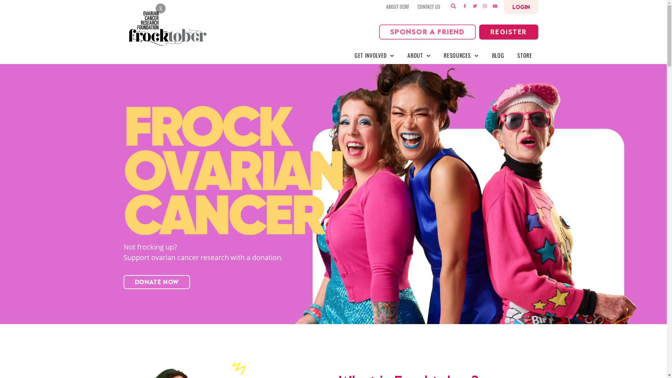  What do you see at coordinates (156, 282) in the screenshot?
I see `DONATE NOW` at bounding box center [156, 282].